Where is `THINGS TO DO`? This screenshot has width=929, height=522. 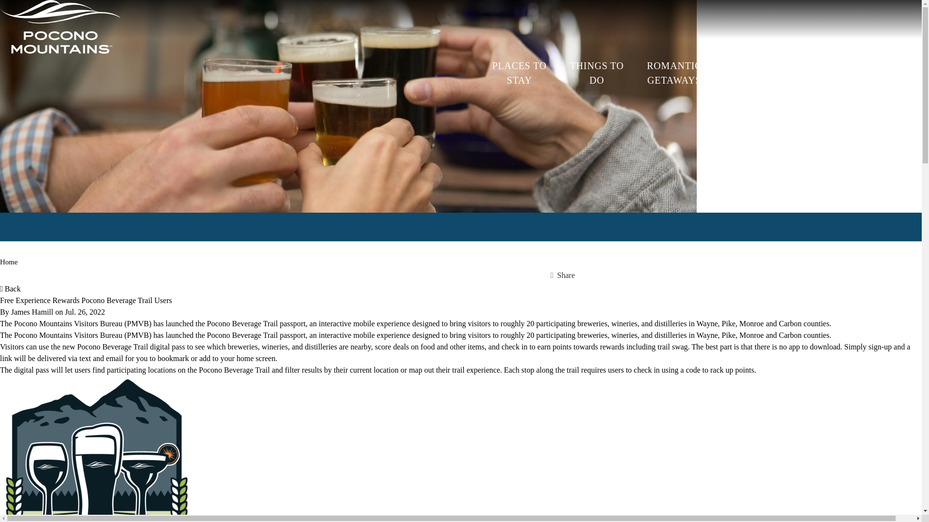 THINGS TO DO is located at coordinates (597, 73).